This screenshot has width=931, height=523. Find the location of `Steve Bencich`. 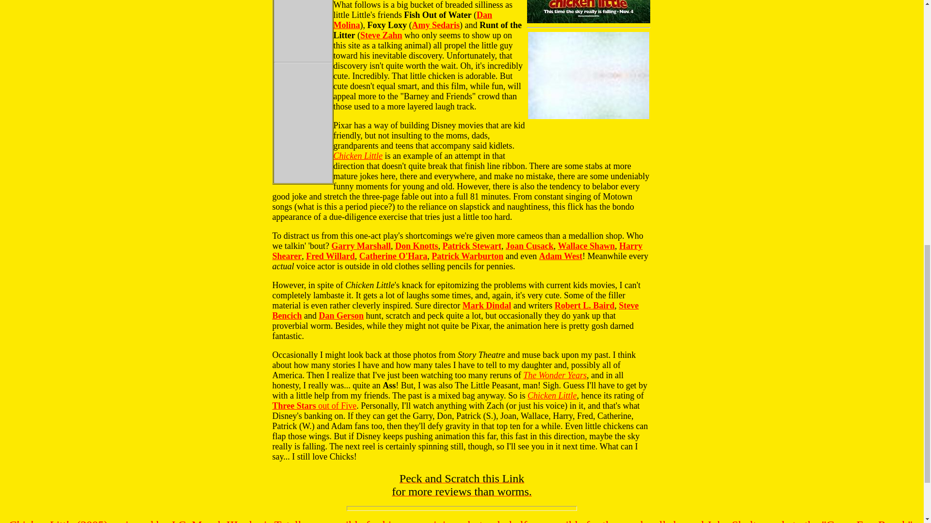

Steve Bencich is located at coordinates (456, 311).